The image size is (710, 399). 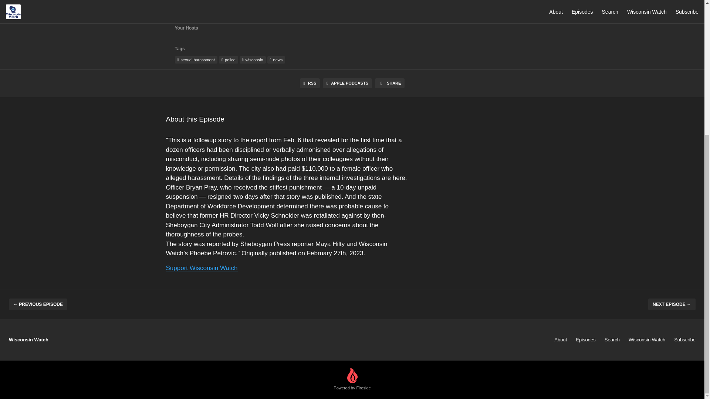 I want to click on Wisconsin Watch, so click(x=647, y=339).